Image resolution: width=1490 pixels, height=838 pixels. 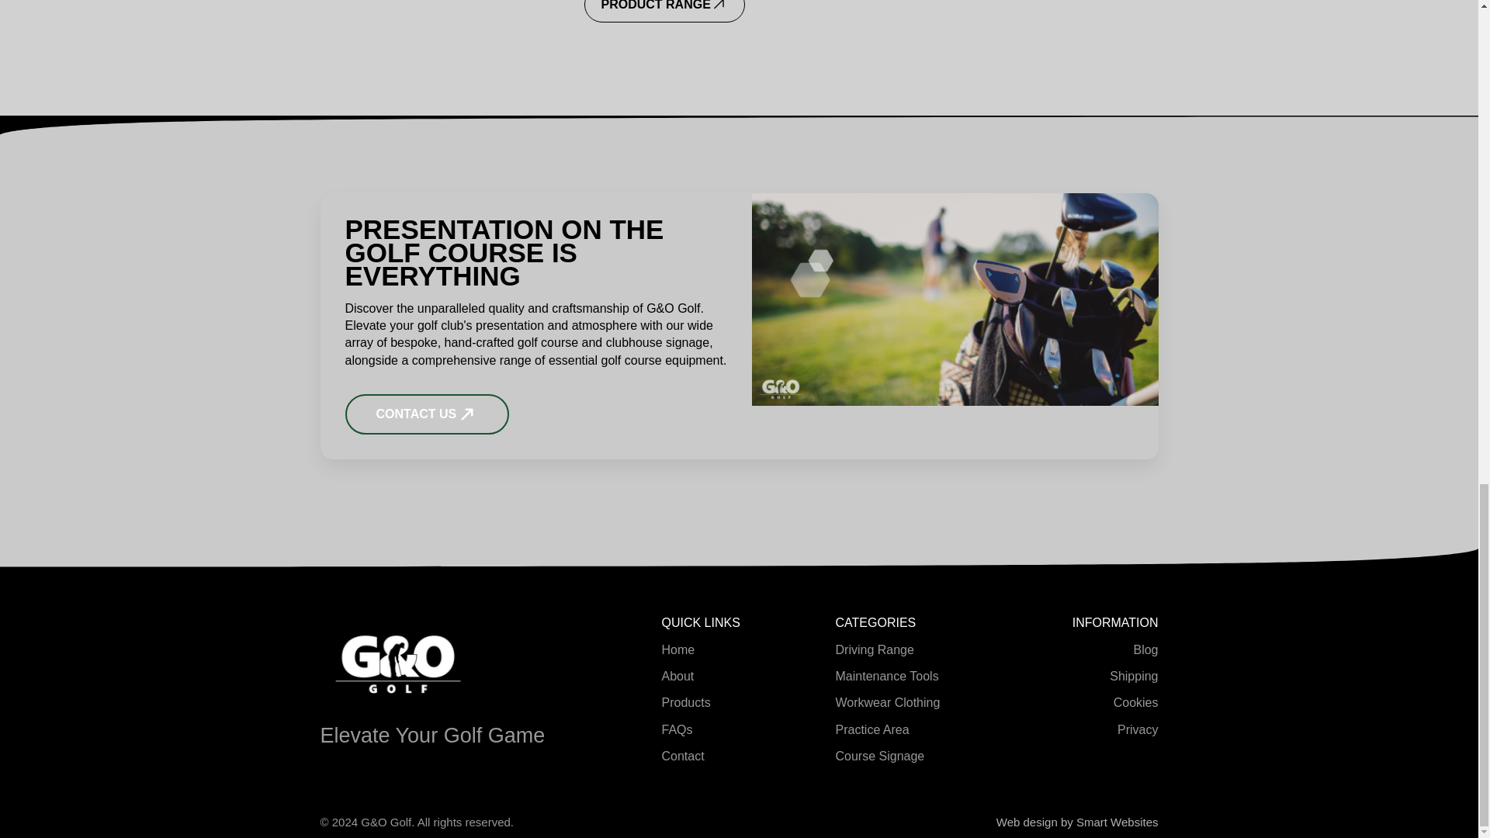 I want to click on About, so click(x=677, y=677).